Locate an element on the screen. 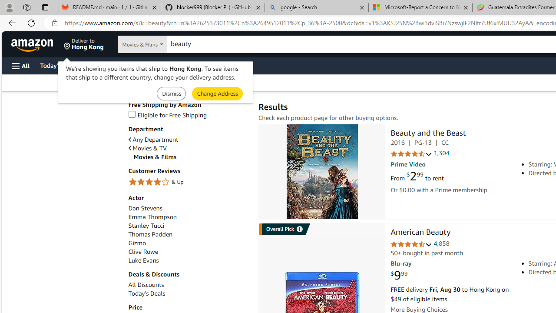 This screenshot has height=313, width=556. Gizmo is located at coordinates (137, 243).